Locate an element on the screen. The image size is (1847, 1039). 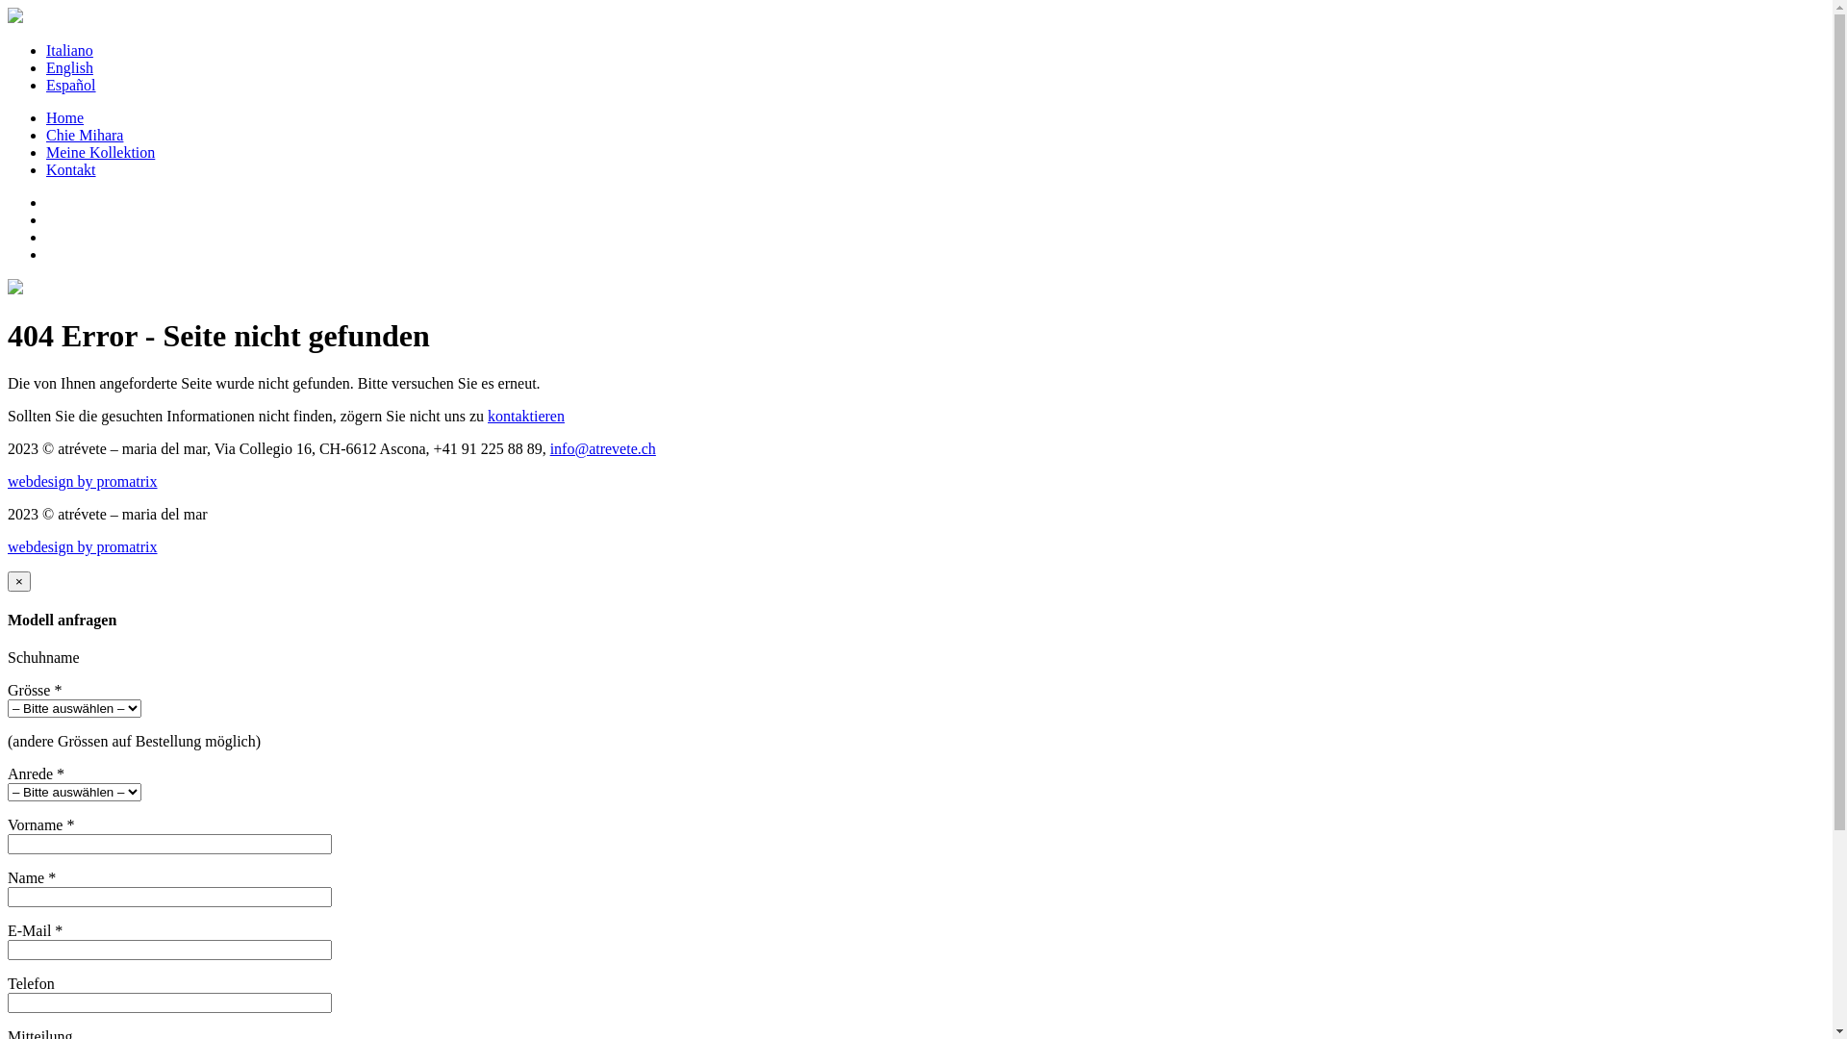
info@atrevete.ch is located at coordinates (603, 448).